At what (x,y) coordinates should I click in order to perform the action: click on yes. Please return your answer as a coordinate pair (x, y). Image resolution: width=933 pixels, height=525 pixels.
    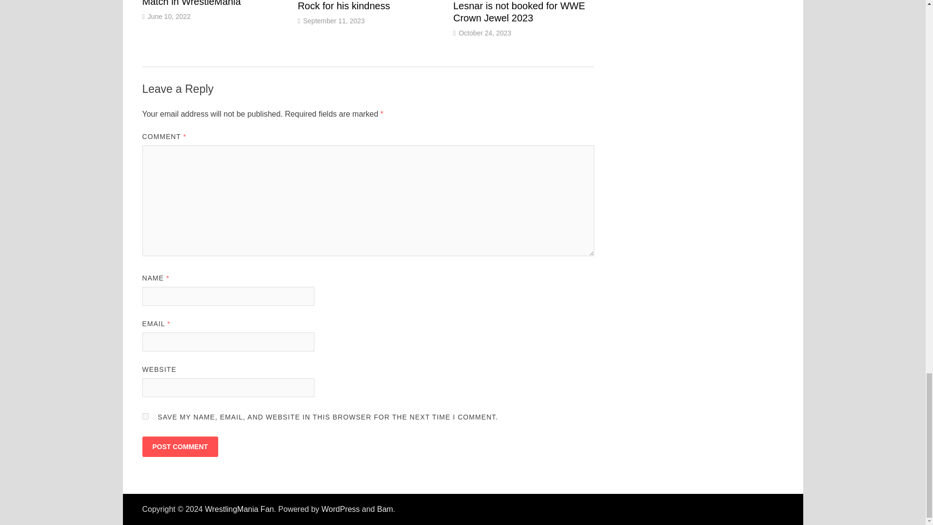
    Looking at the image, I should click on (145, 416).